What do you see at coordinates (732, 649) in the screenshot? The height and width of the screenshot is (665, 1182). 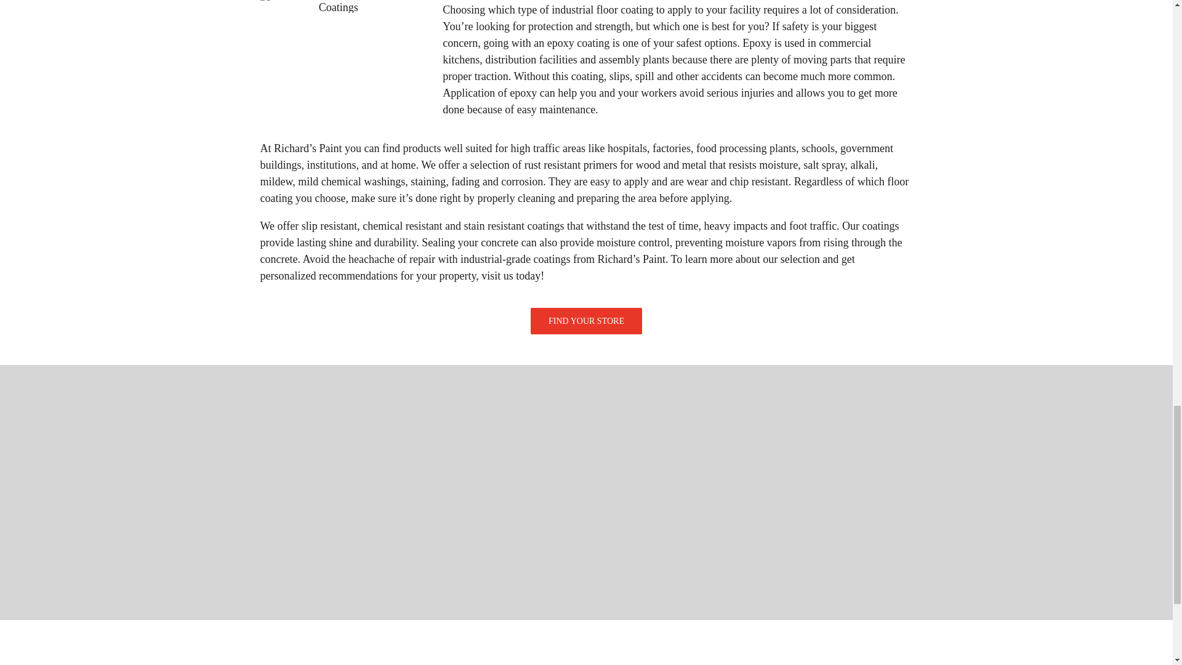 I see `Bathroom Paint Button` at bounding box center [732, 649].